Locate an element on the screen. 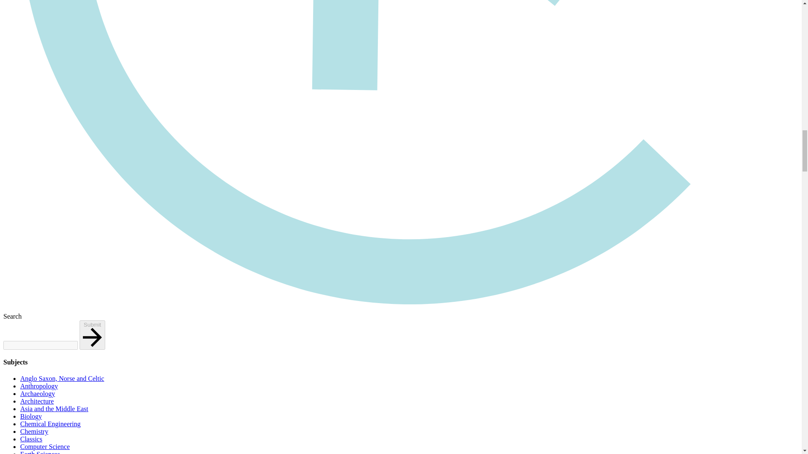 The width and height of the screenshot is (808, 454). Classics is located at coordinates (31, 439).